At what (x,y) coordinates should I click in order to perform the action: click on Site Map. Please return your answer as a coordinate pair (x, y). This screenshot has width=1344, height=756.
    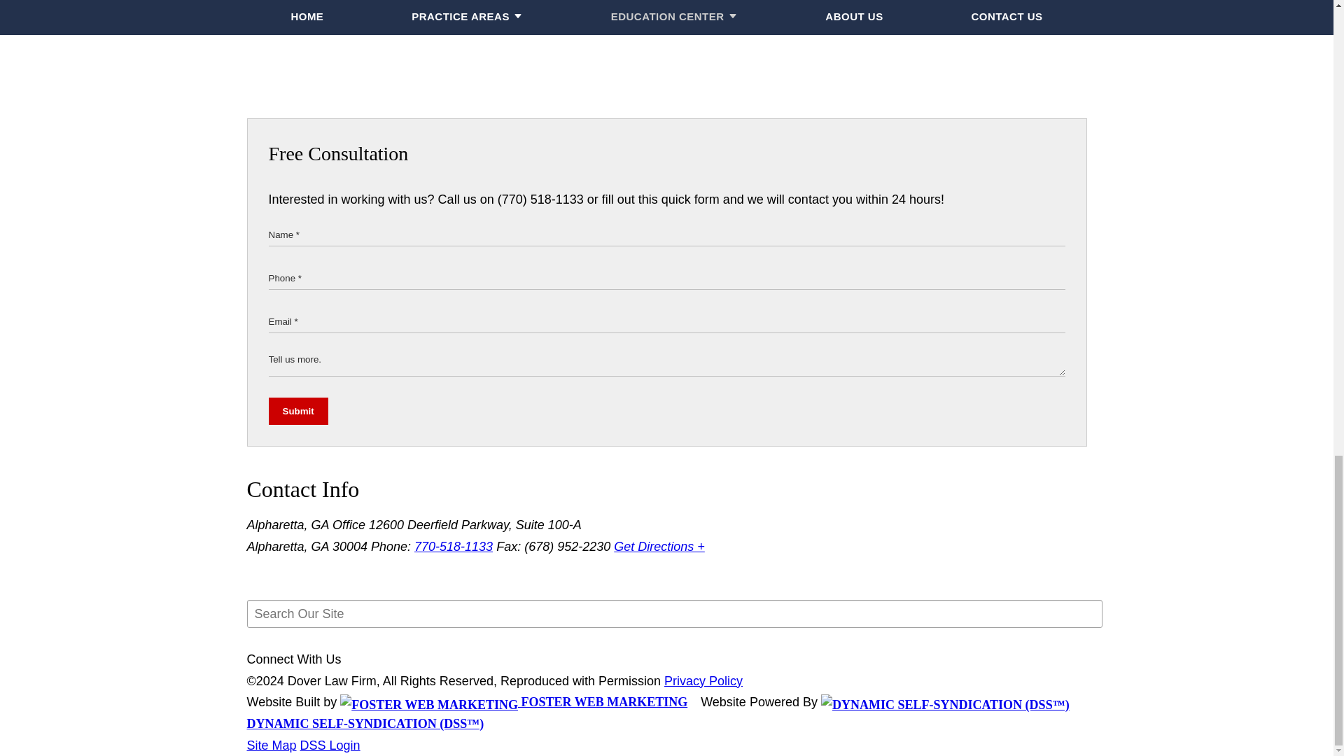
    Looking at the image, I should click on (270, 745).